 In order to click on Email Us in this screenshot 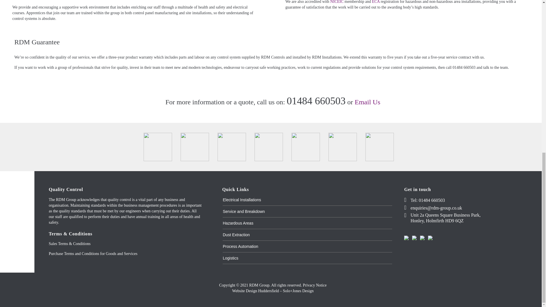, I will do `click(367, 102)`.